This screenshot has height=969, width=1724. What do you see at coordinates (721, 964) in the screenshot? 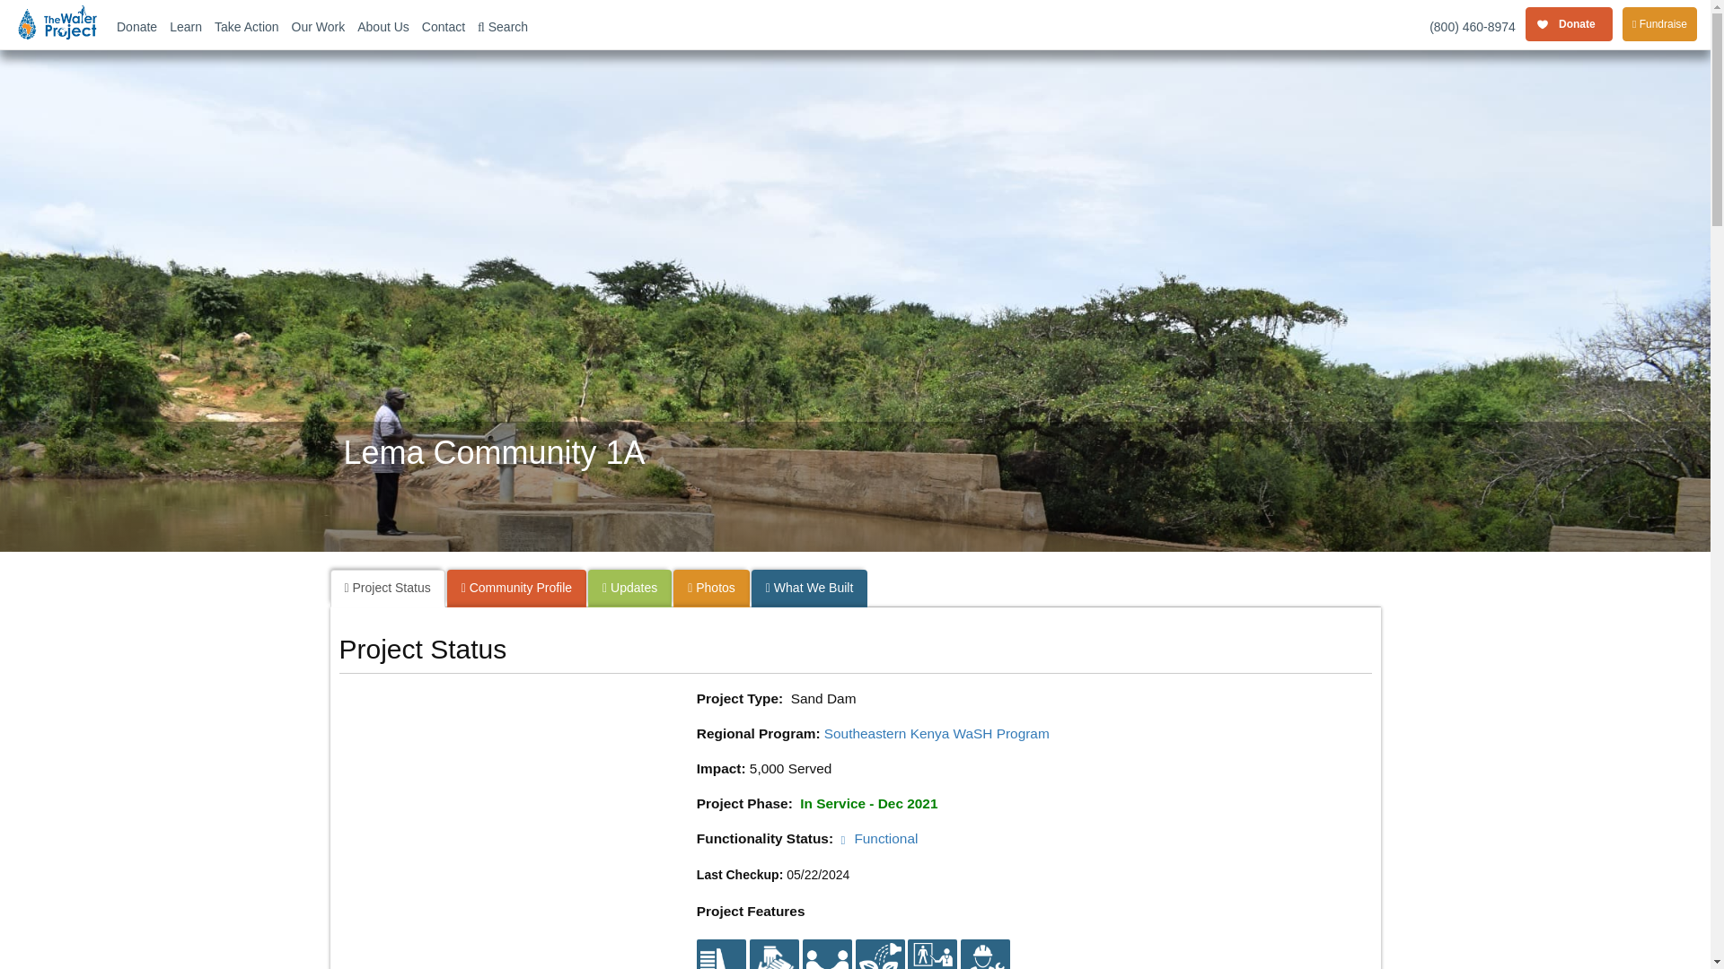
I see `Sand Dam` at bounding box center [721, 964].